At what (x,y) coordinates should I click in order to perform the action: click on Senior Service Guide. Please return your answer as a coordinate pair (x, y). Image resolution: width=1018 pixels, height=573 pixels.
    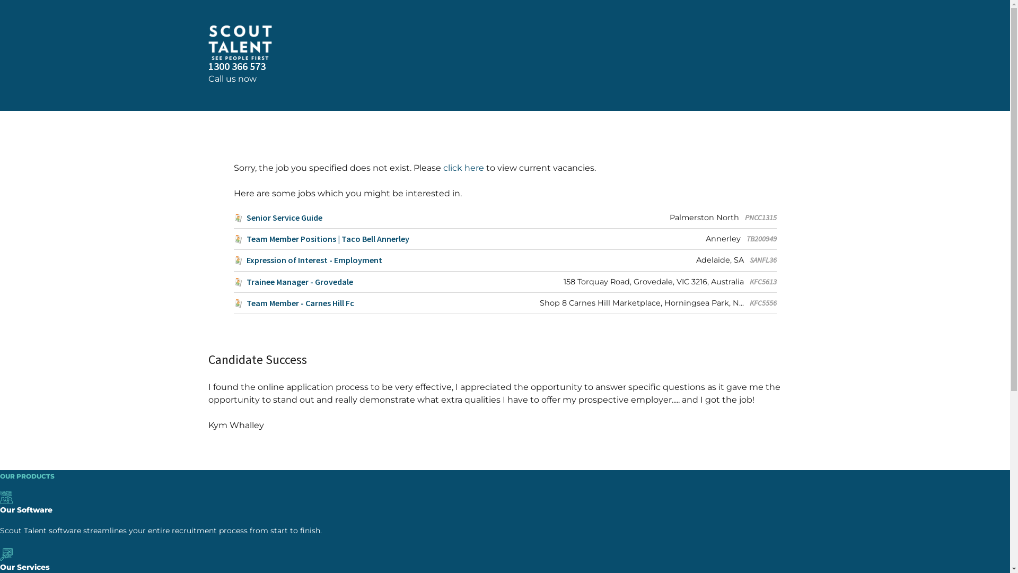
    Looking at the image, I should click on (278, 218).